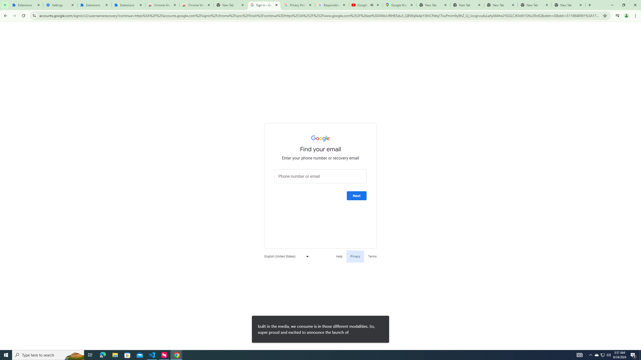 The width and height of the screenshot is (641, 360). I want to click on Settings, so click(60, 5).